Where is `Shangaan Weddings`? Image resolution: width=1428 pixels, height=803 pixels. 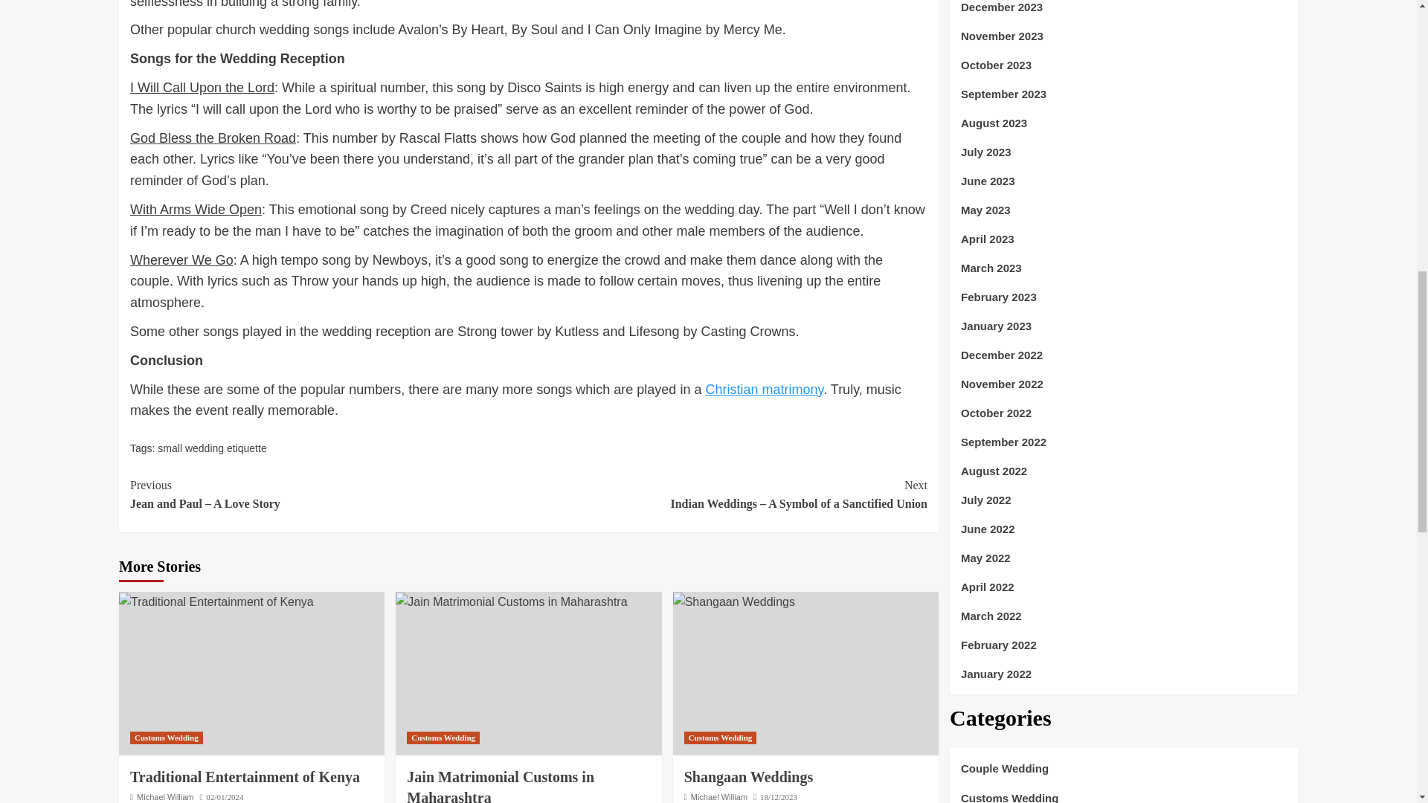 Shangaan Weddings is located at coordinates (733, 602).